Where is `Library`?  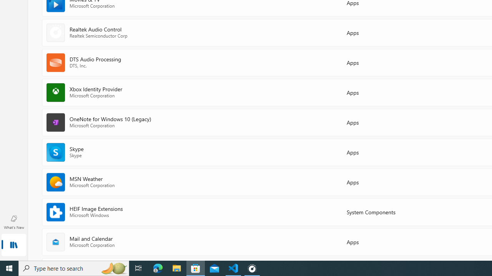
Library is located at coordinates (14, 245).